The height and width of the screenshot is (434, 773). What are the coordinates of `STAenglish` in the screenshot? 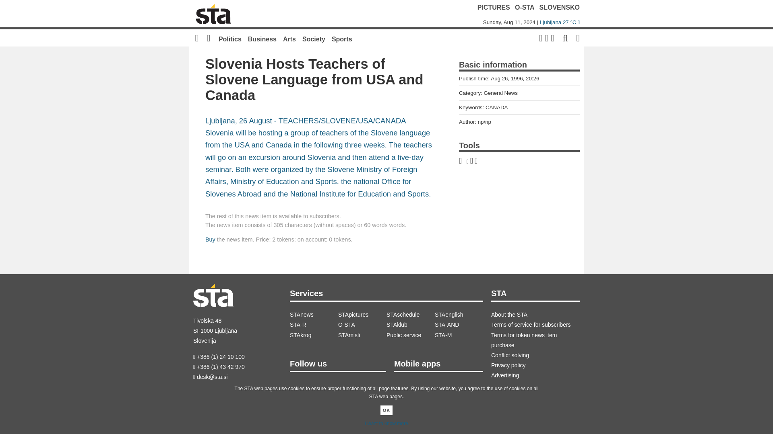 It's located at (459, 315).